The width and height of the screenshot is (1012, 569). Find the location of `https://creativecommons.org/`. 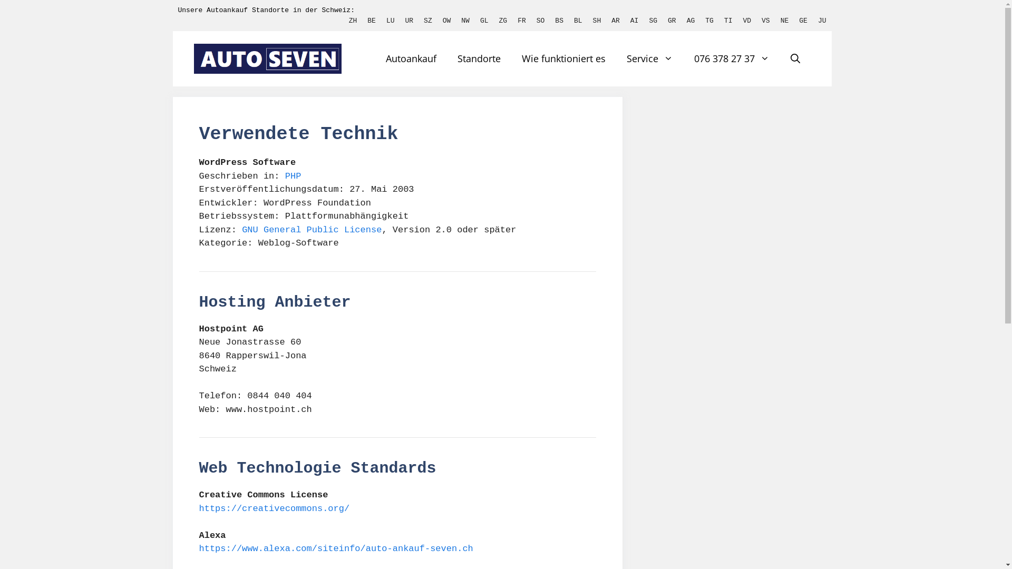

https://creativecommons.org/ is located at coordinates (275, 509).